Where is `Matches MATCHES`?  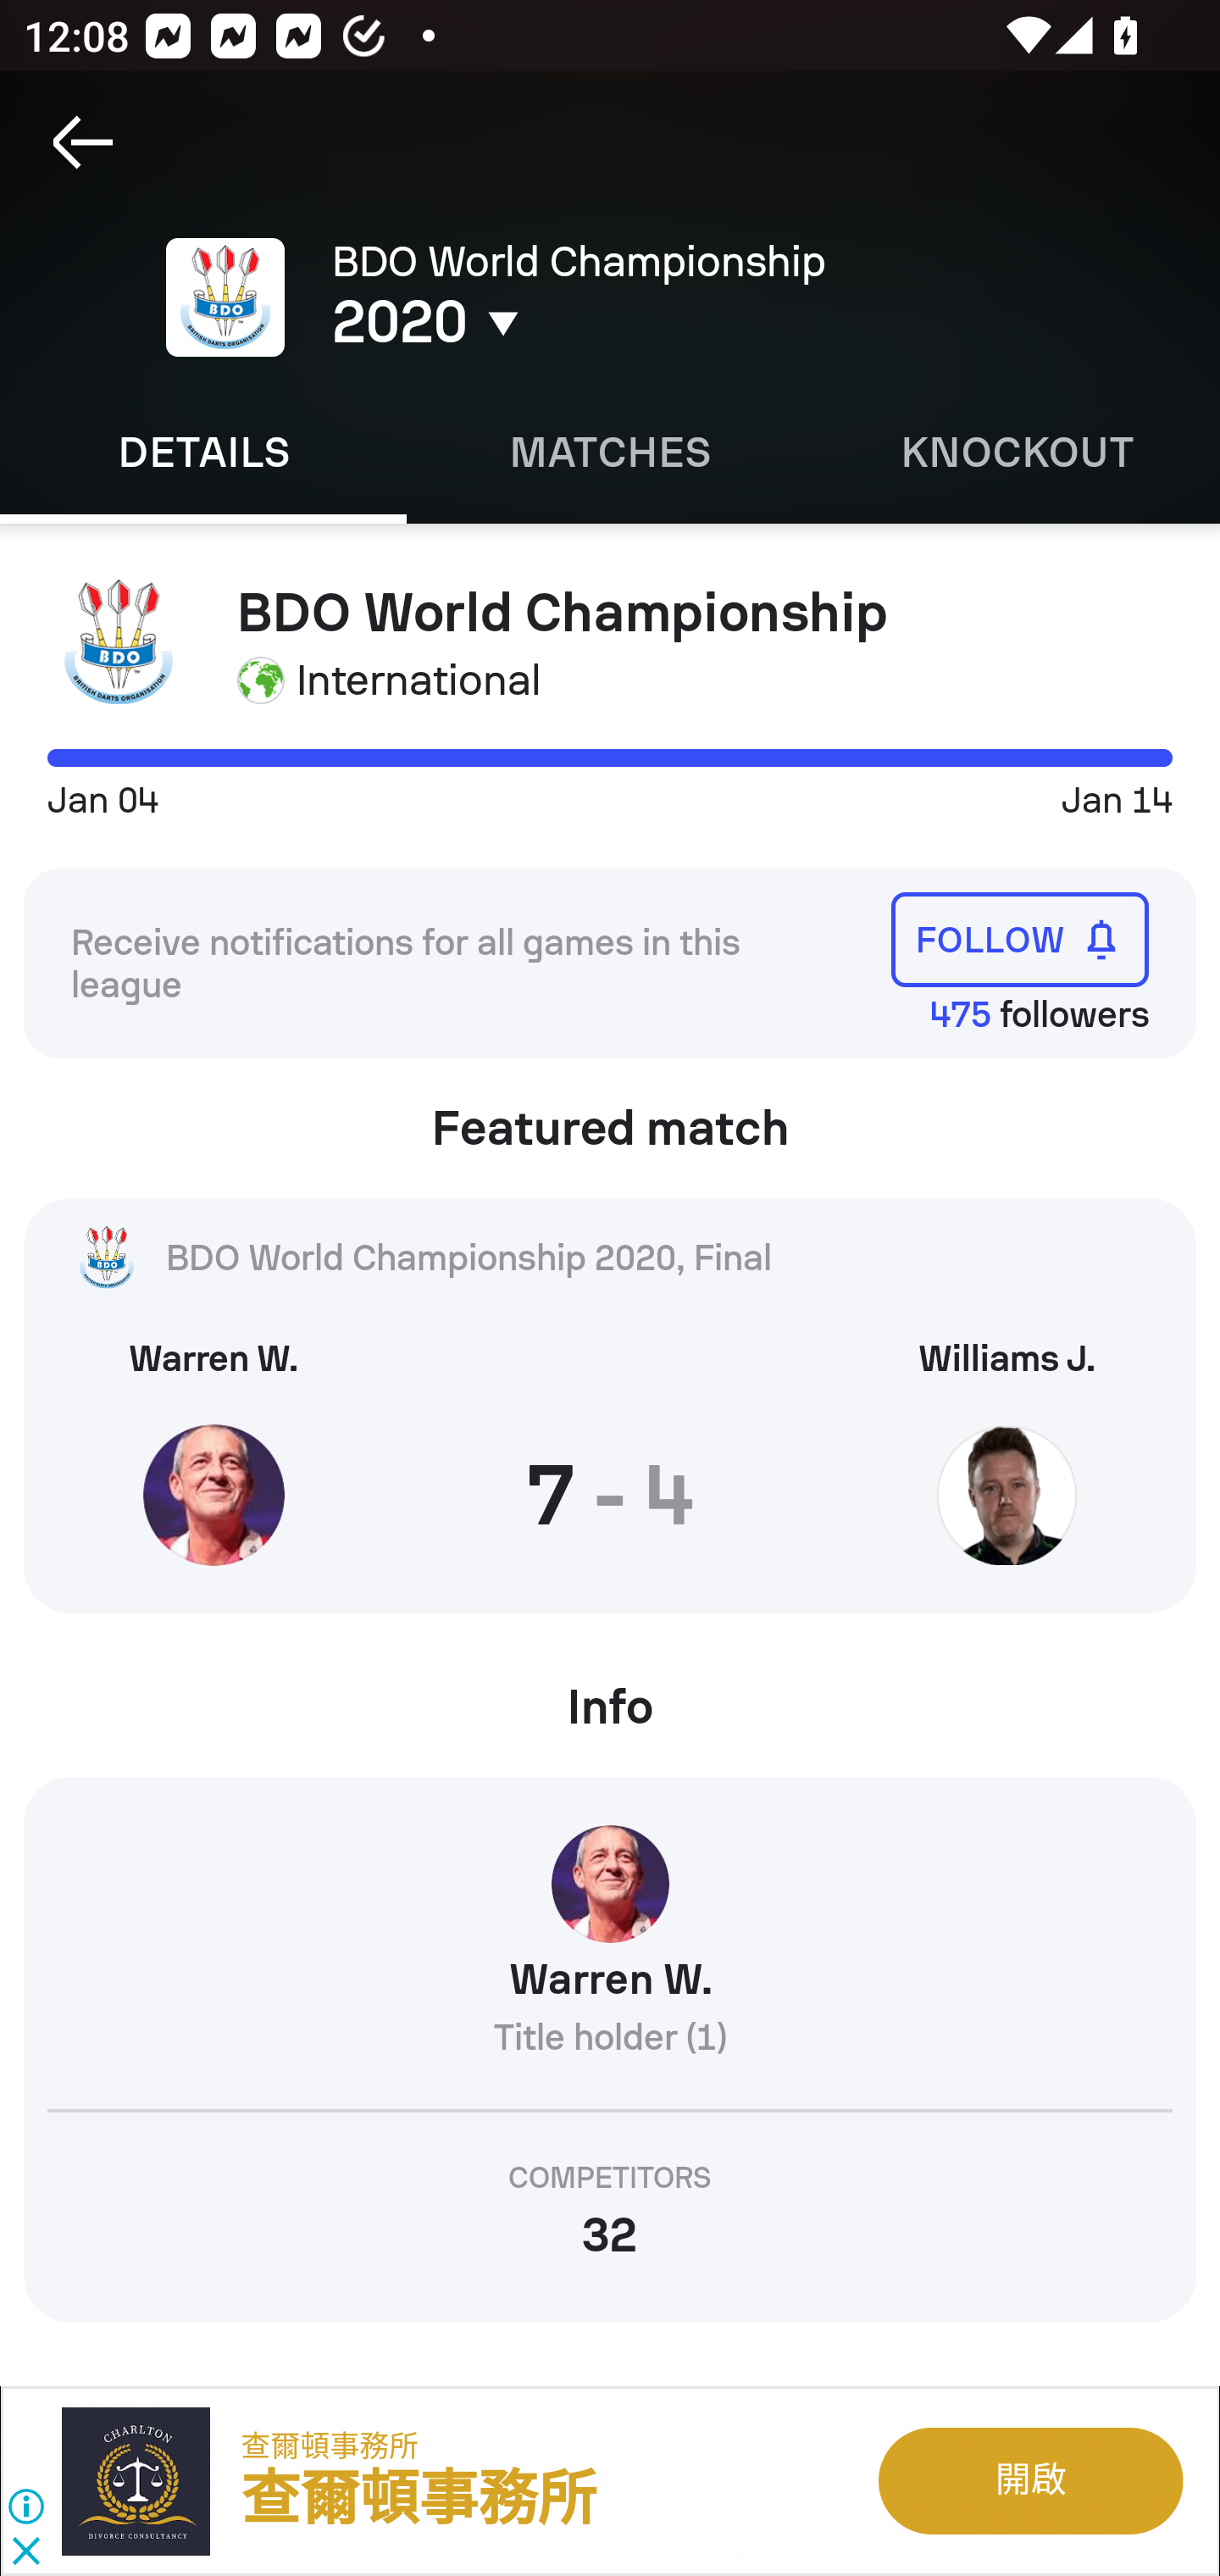
Matches MATCHES is located at coordinates (610, 452).